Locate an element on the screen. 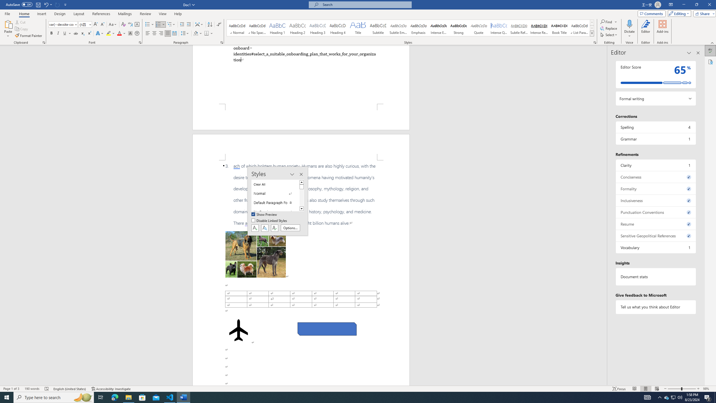 This screenshot has height=403, width=716. Disable Linked Styles is located at coordinates (270, 221).